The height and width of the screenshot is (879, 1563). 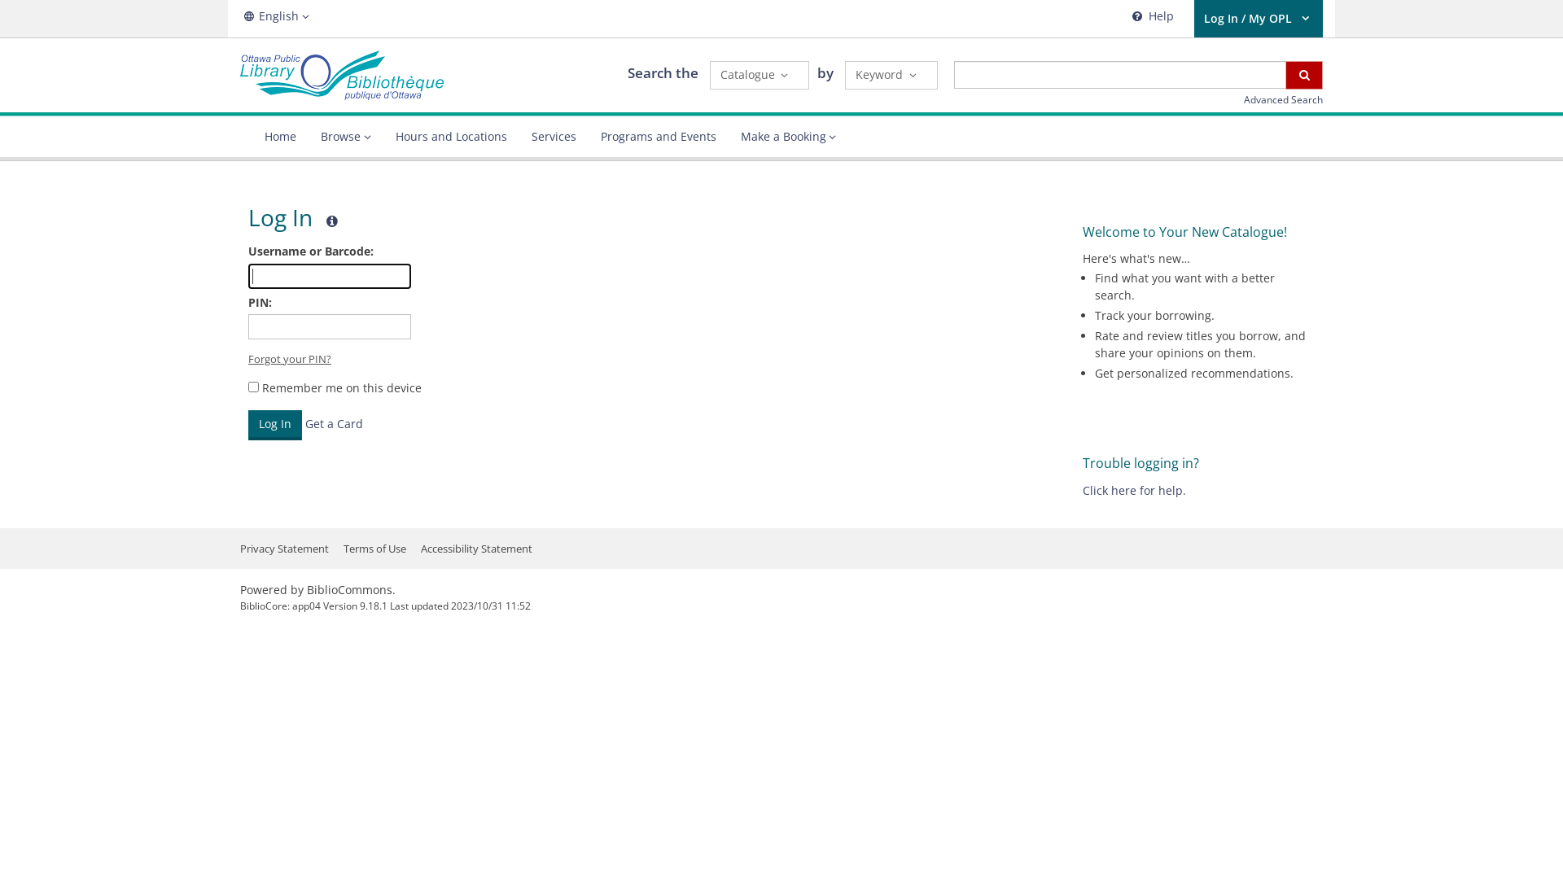 I want to click on Advanced Search, so click(x=1283, y=99).